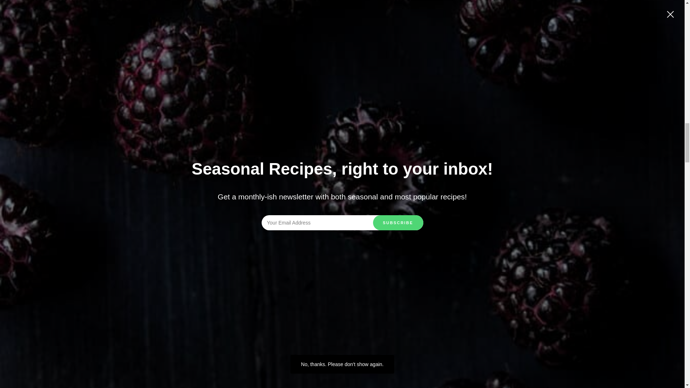 Image resolution: width=690 pixels, height=388 pixels. What do you see at coordinates (364, 287) in the screenshot?
I see `Pin Recipe` at bounding box center [364, 287].